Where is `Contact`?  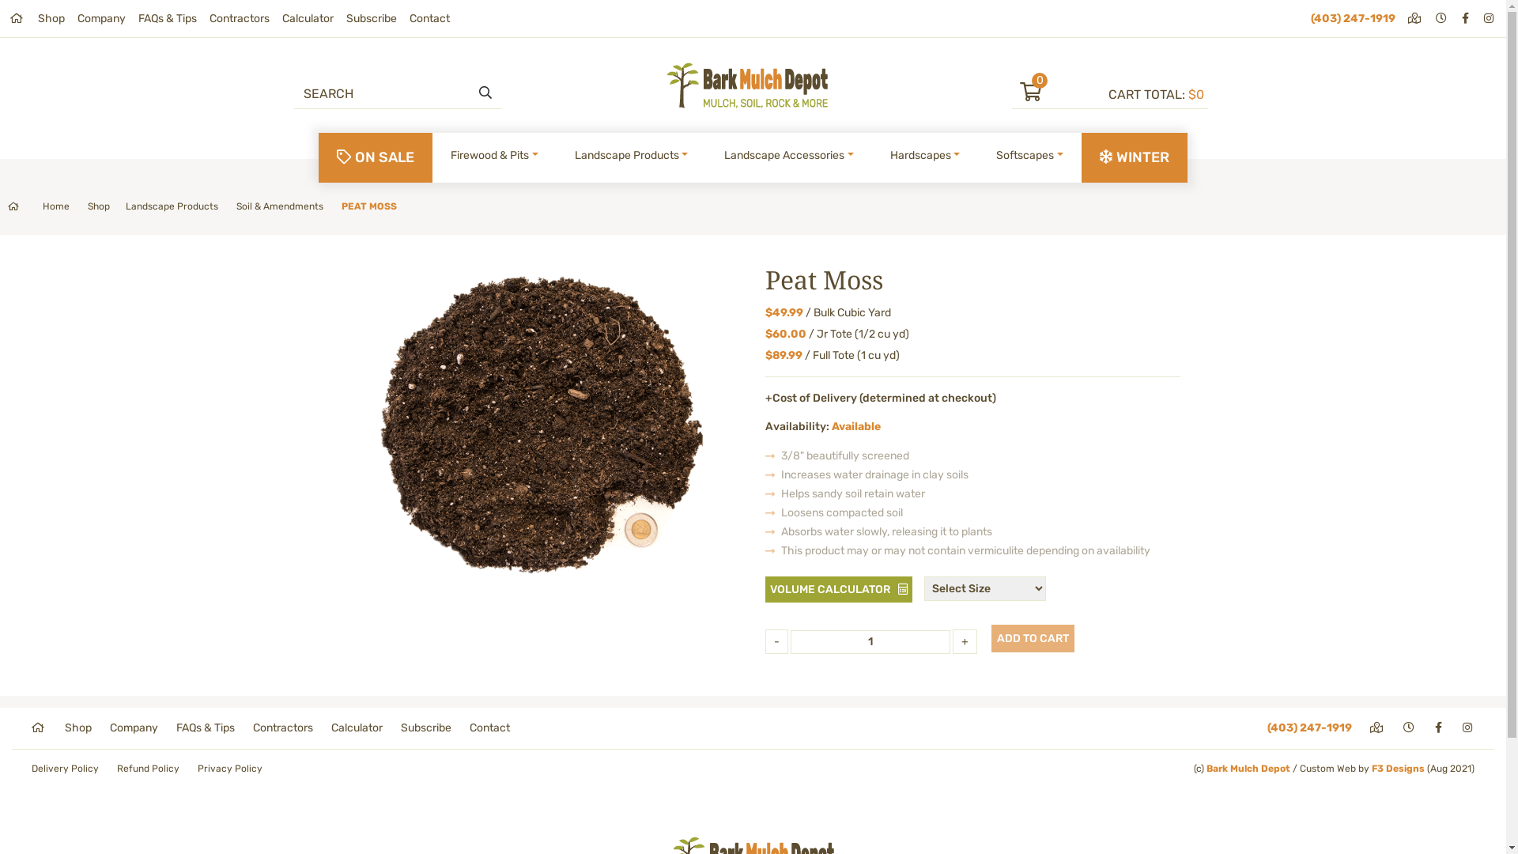 Contact is located at coordinates (430, 19).